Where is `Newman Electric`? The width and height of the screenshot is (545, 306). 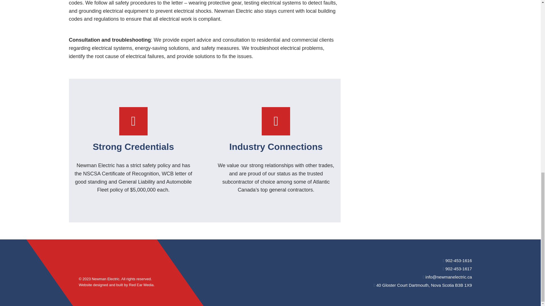 Newman Electric is located at coordinates (105, 279).